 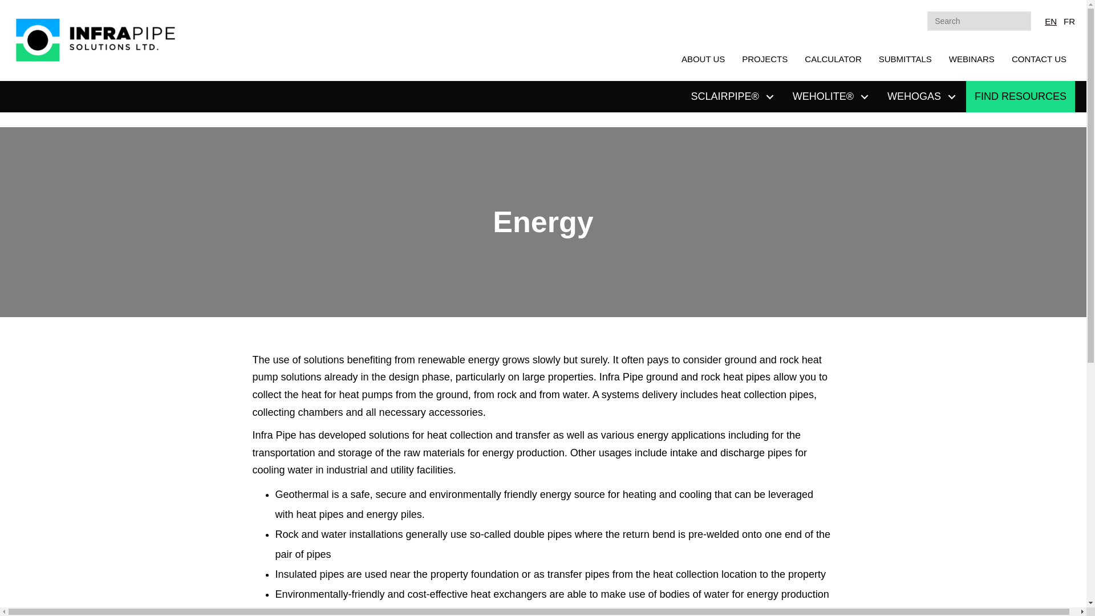 I want to click on Type and press Enter to search., so click(x=979, y=22).